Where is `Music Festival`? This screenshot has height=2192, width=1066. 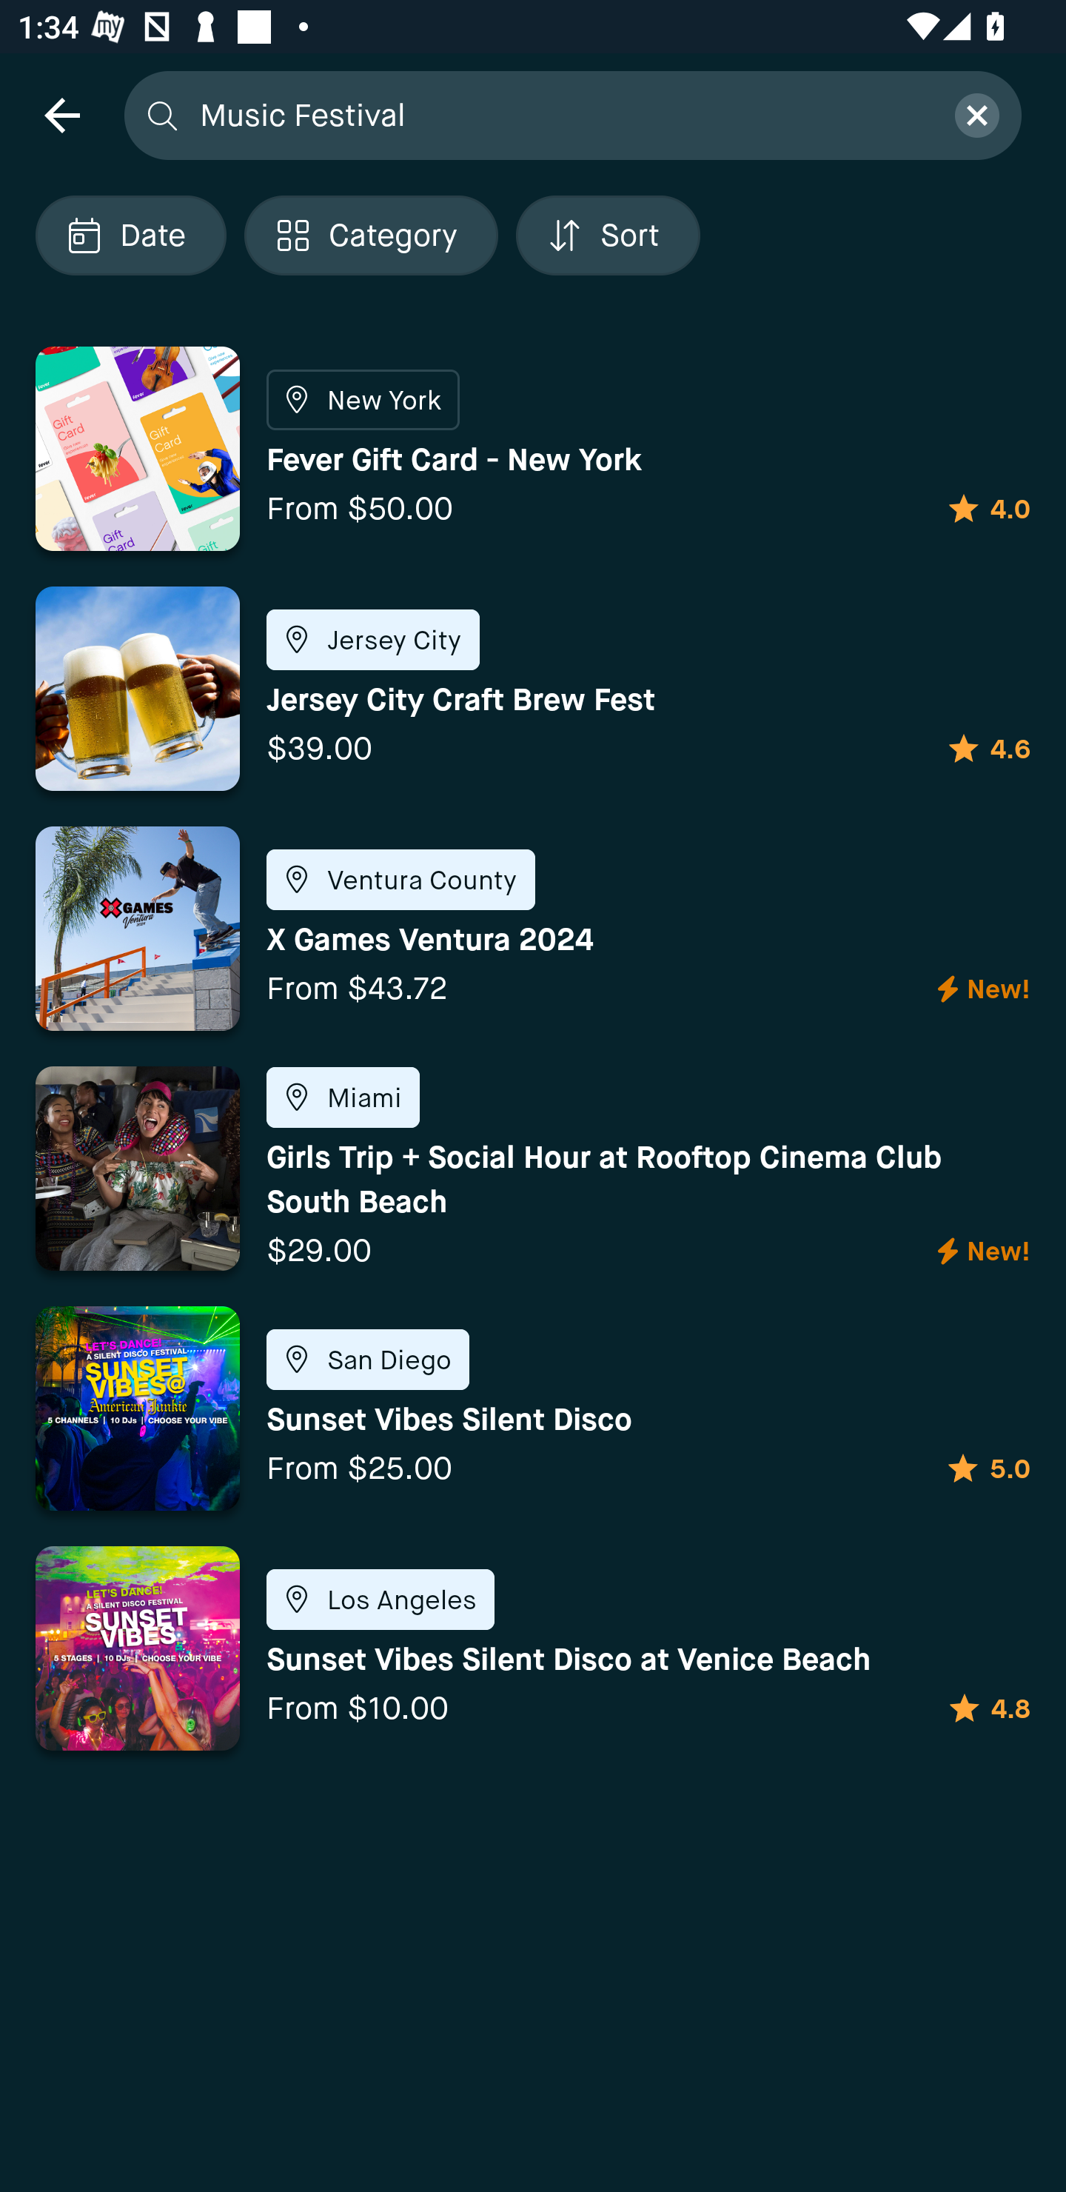 Music Festival is located at coordinates (562, 114).